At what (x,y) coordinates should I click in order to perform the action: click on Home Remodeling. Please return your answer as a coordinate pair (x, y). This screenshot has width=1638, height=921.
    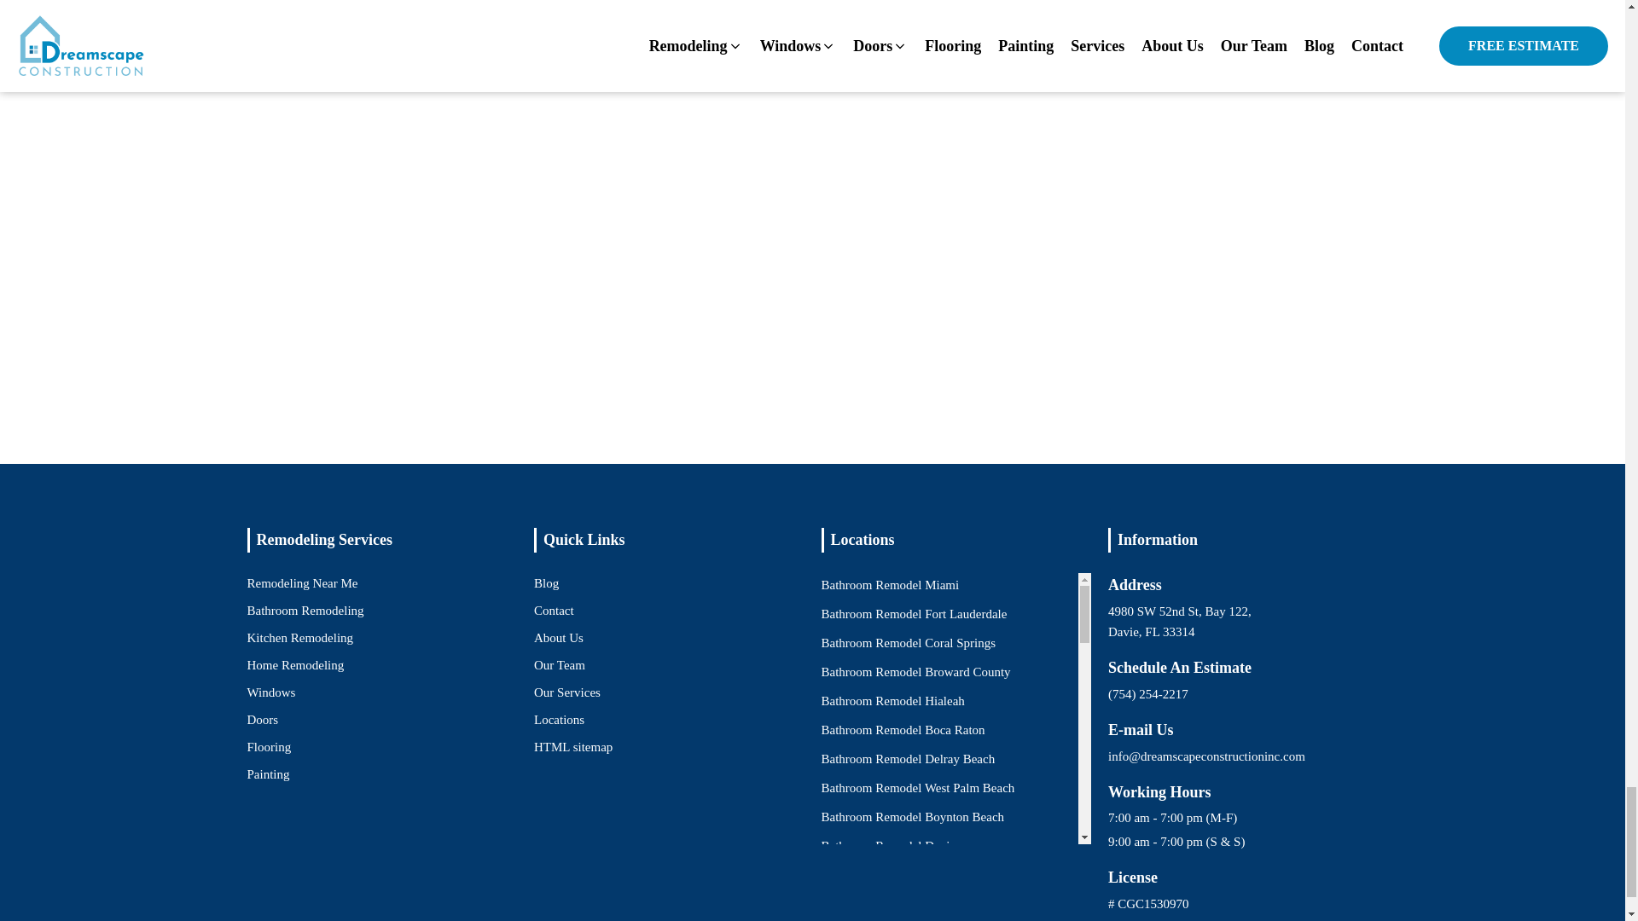
    Looking at the image, I should click on (295, 664).